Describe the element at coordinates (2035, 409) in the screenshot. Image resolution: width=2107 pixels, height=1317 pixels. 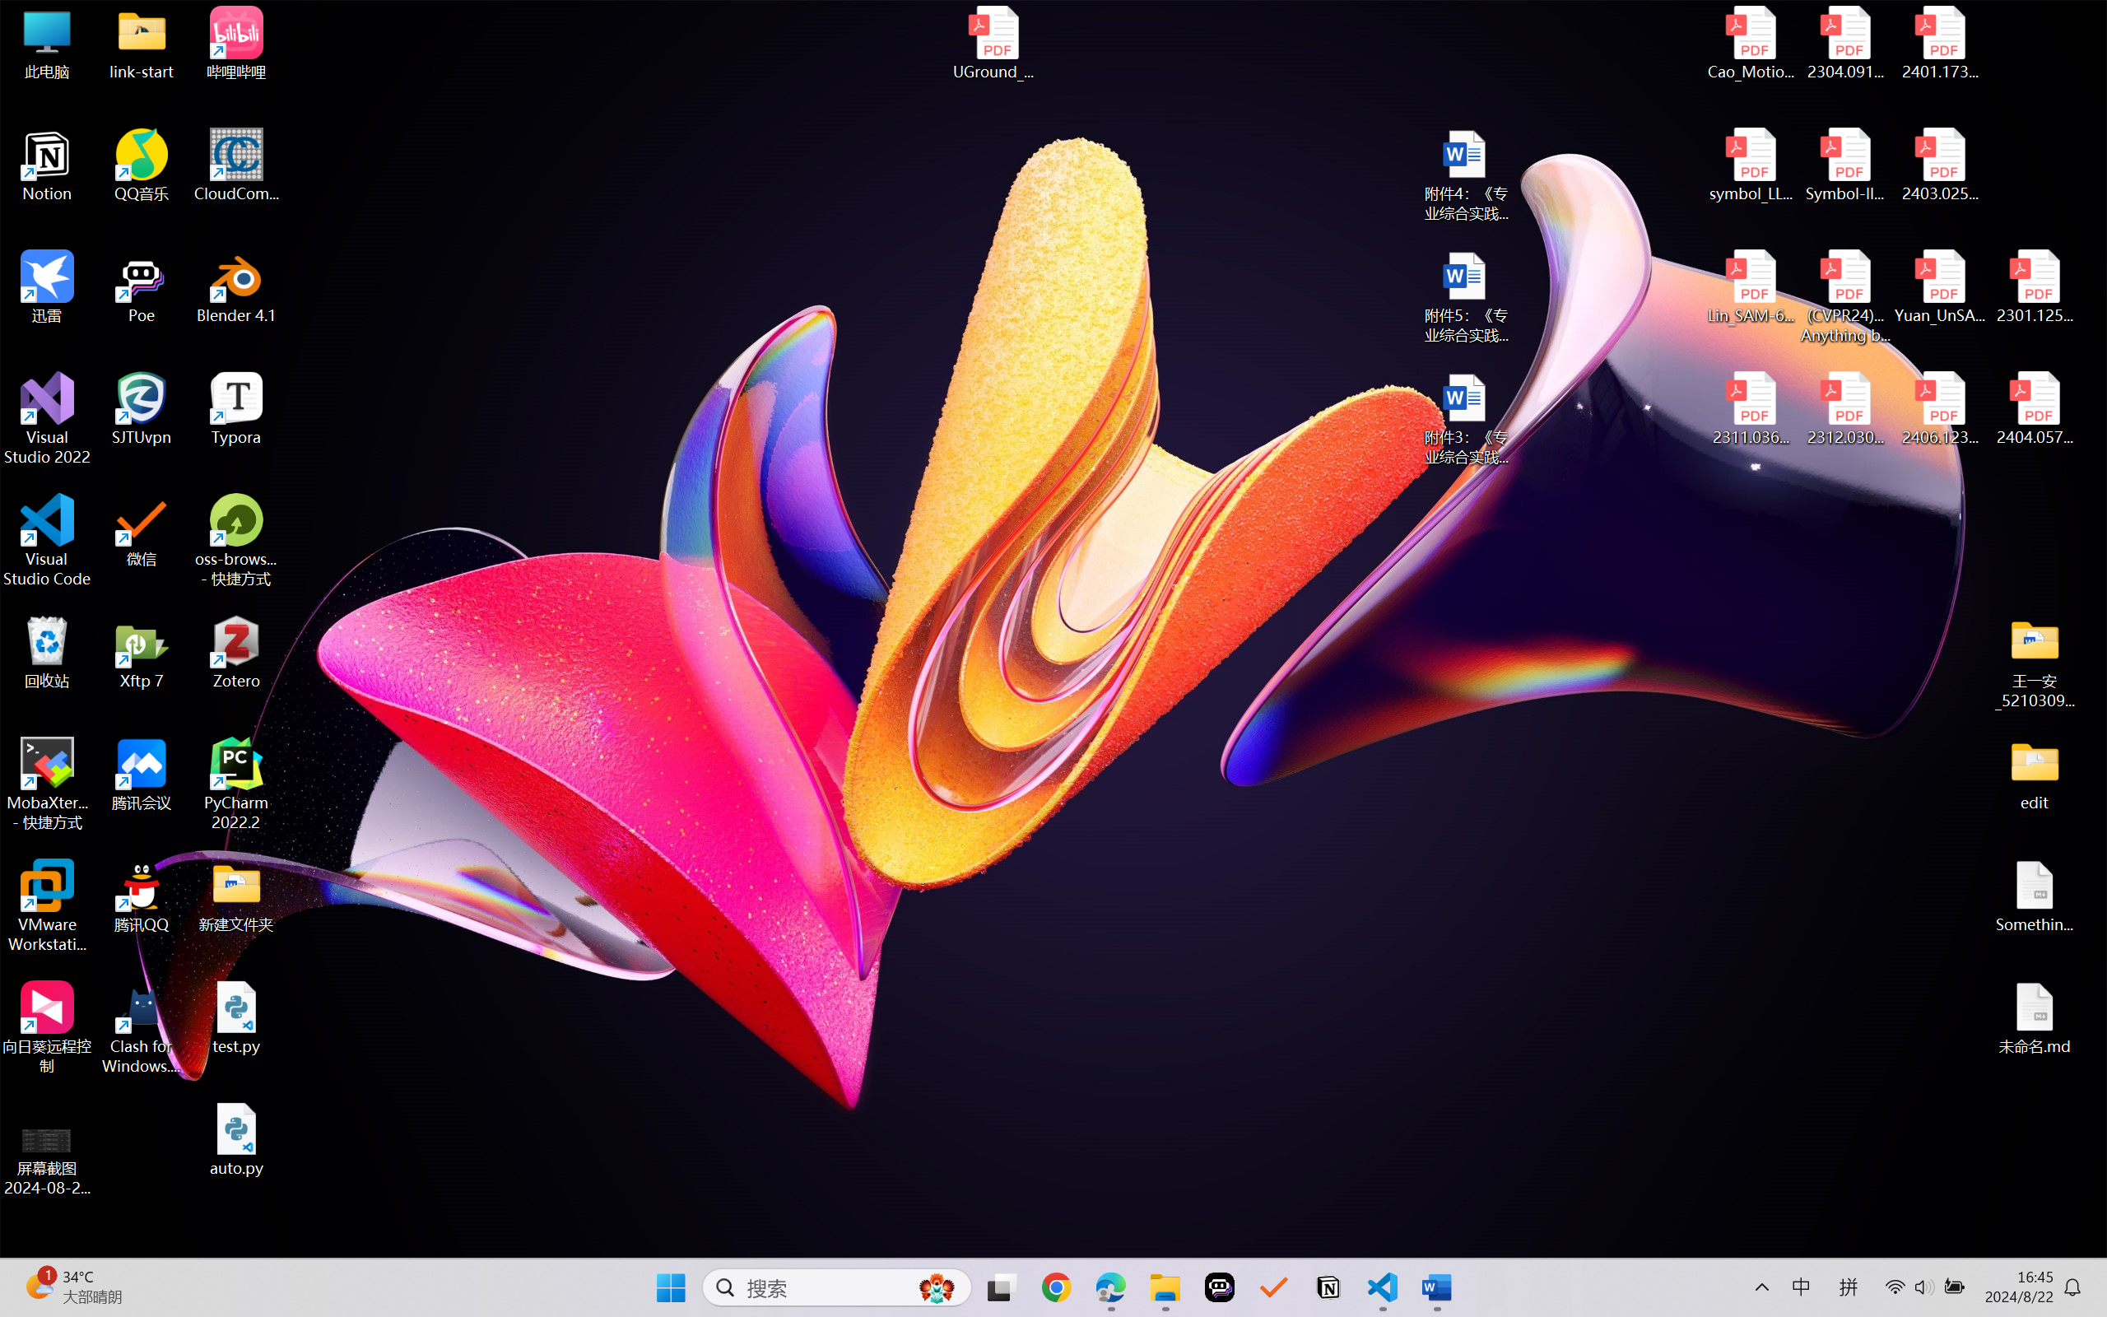
I see `2404.05719v1.pdf` at that location.